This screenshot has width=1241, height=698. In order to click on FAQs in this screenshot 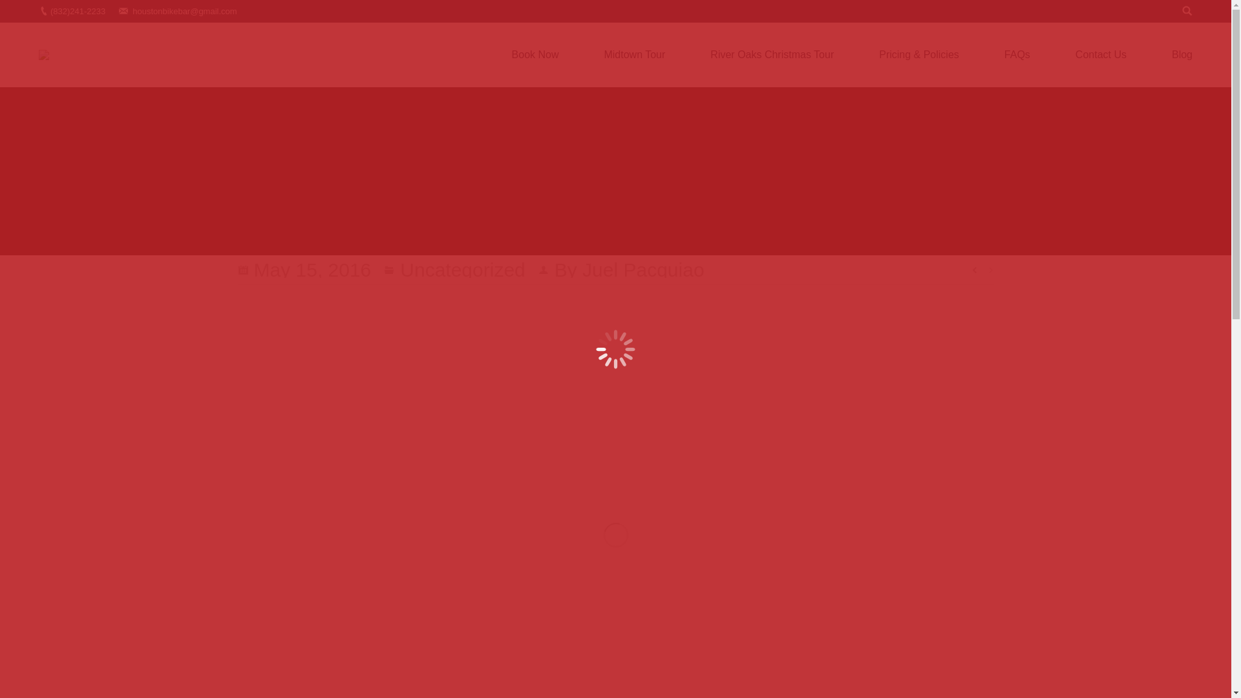, I will do `click(1036, 54)`.